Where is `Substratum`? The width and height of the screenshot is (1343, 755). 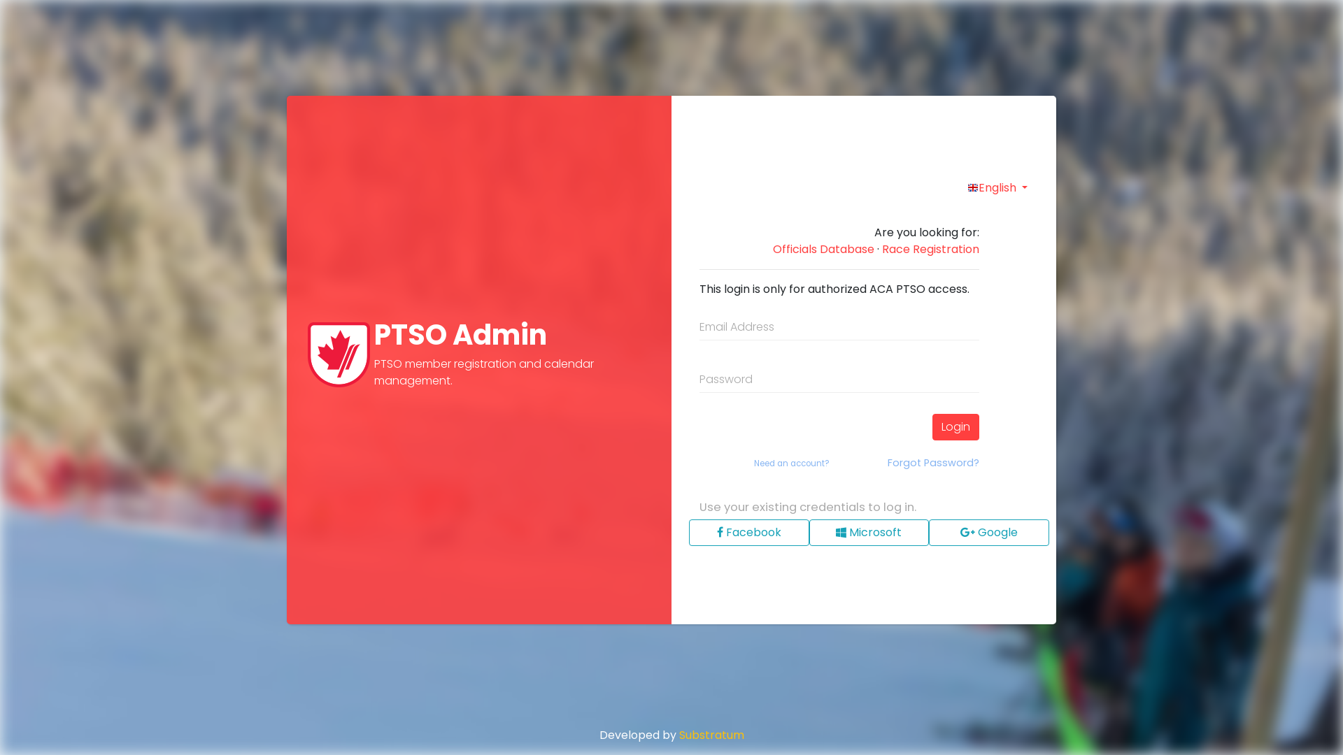 Substratum is located at coordinates (711, 735).